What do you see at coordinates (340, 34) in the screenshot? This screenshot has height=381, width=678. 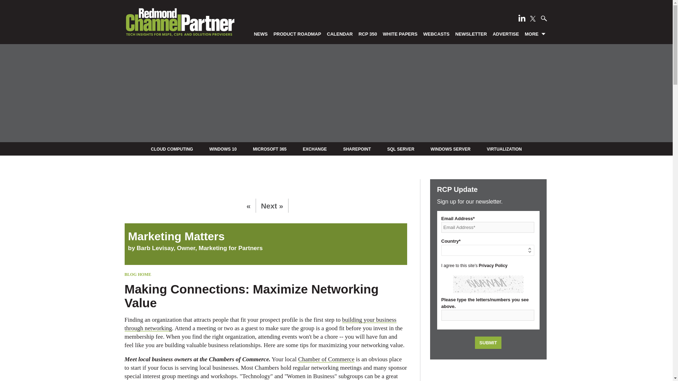 I see `CALENDAR` at bounding box center [340, 34].